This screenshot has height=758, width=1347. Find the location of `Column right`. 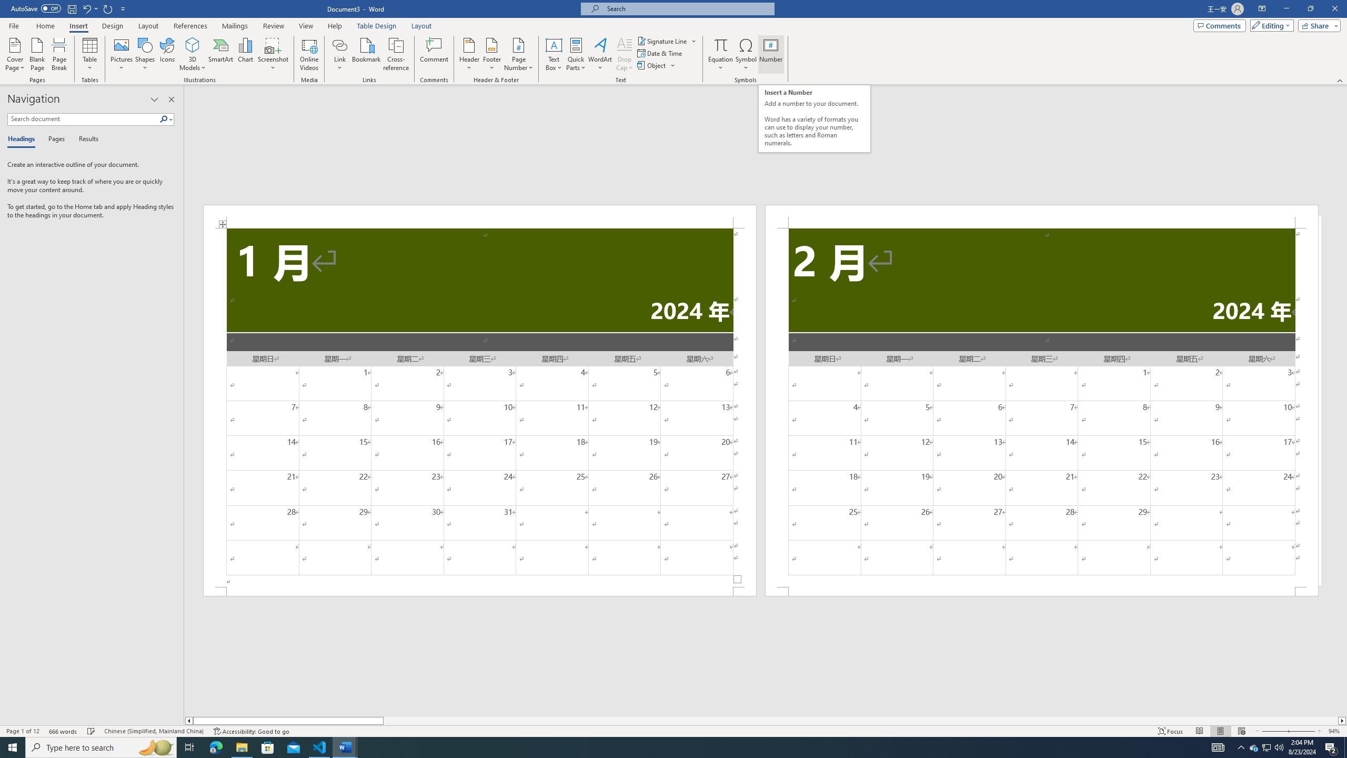

Column right is located at coordinates (1342, 721).